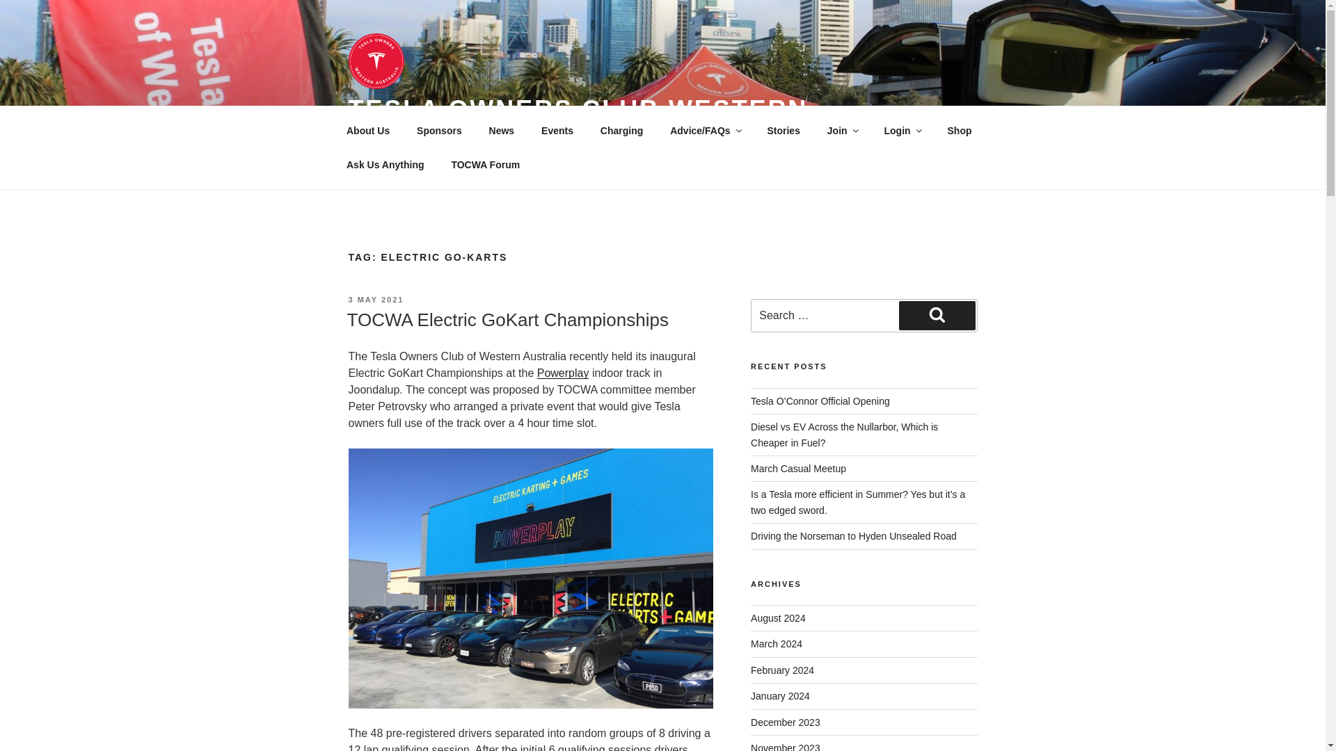  I want to click on Events, so click(557, 131).